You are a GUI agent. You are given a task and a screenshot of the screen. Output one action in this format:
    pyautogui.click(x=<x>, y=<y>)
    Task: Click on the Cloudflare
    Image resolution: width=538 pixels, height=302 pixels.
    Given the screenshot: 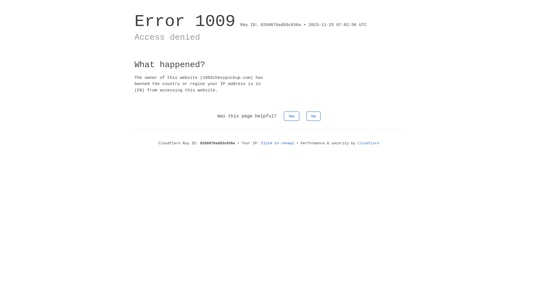 What is the action you would take?
    pyautogui.click(x=368, y=143)
    